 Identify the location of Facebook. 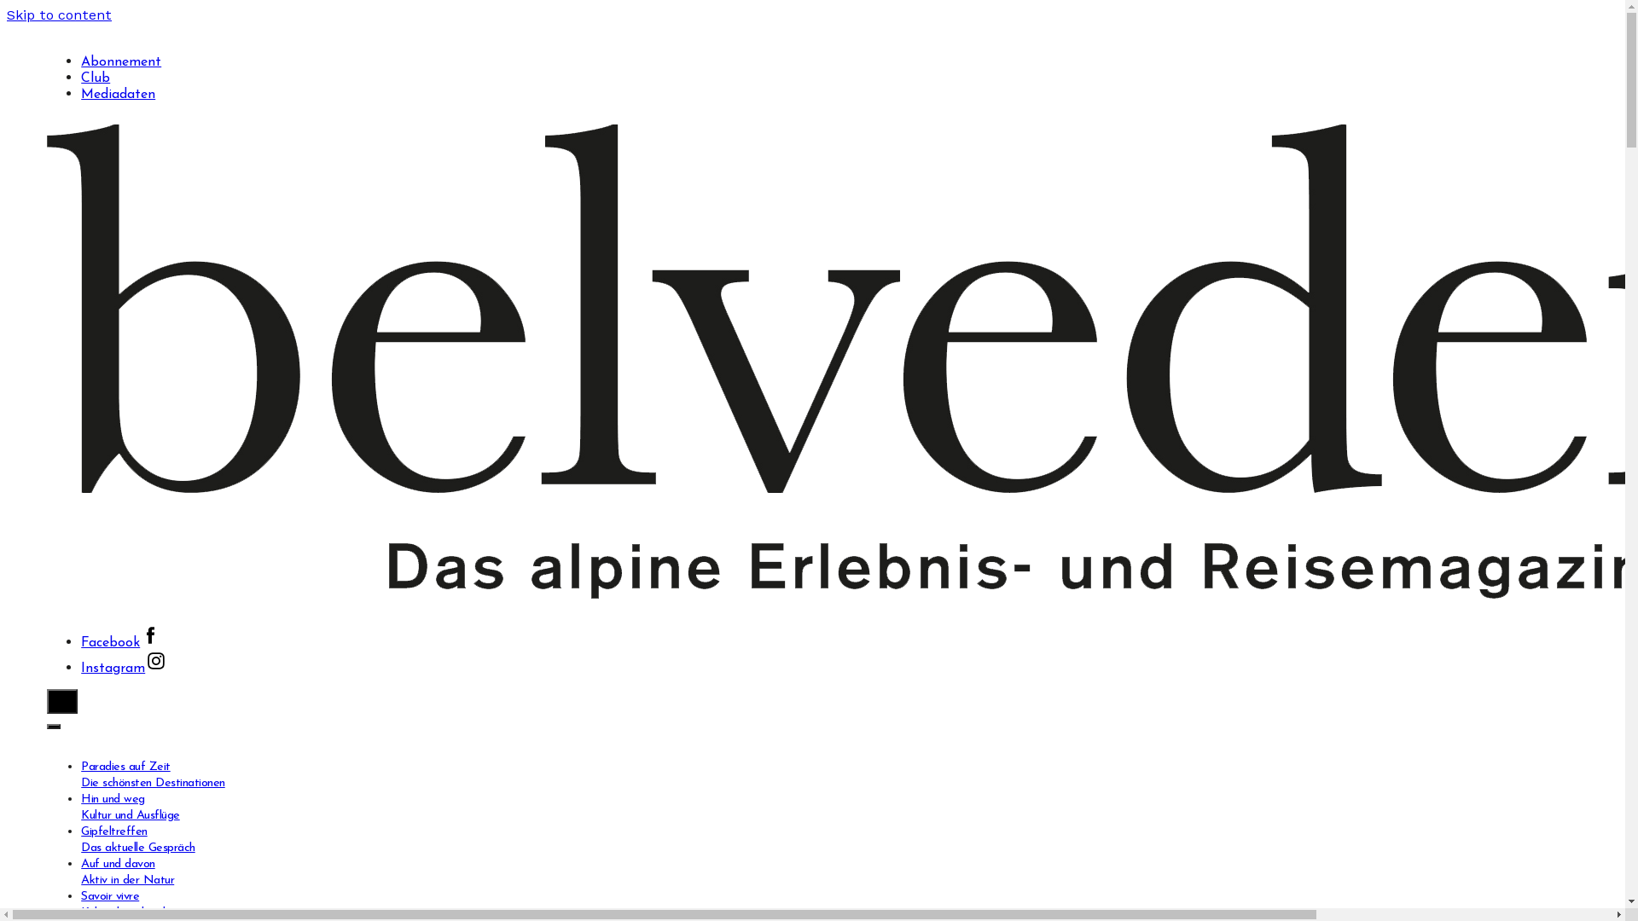
(121, 643).